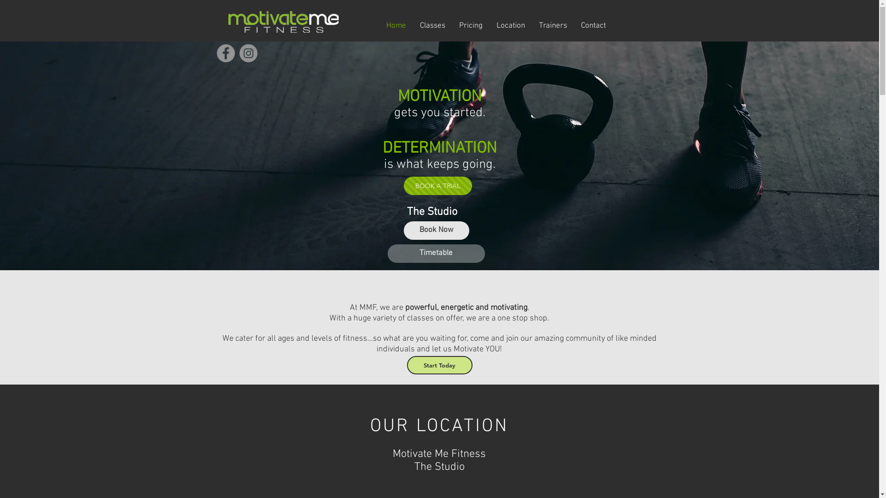 This screenshot has height=498, width=886. I want to click on Pricing, so click(471, 26).